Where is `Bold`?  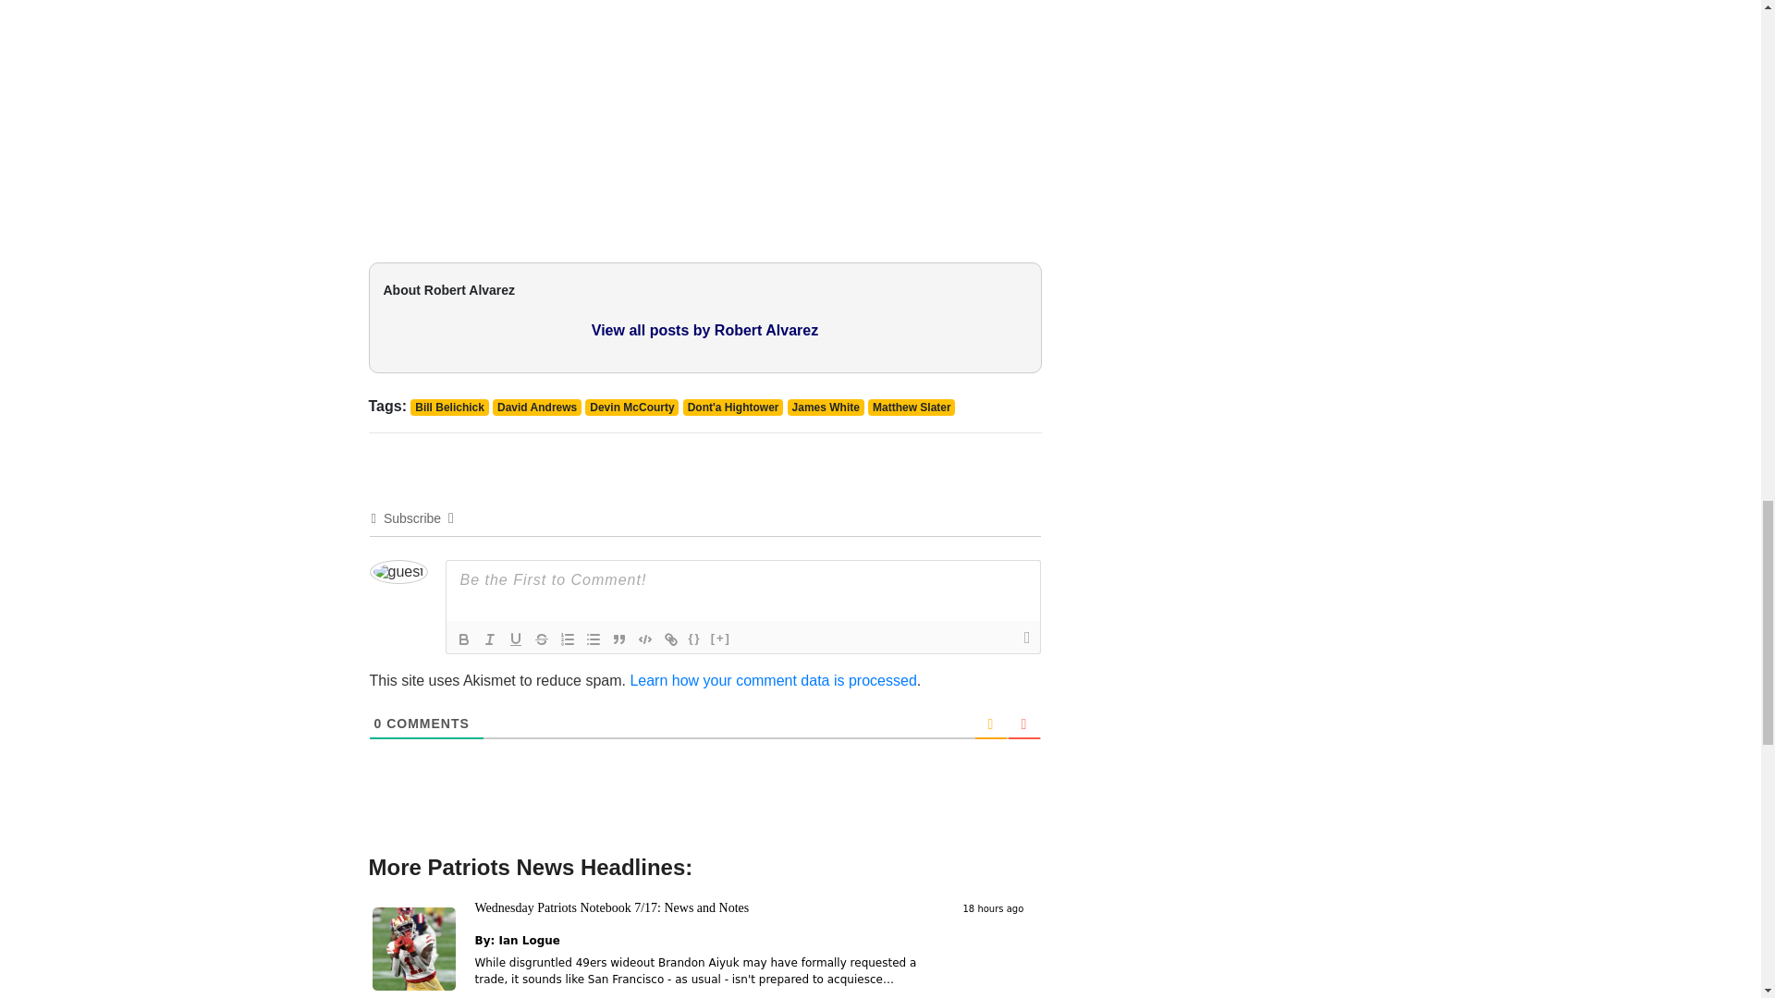
Bold is located at coordinates (464, 639).